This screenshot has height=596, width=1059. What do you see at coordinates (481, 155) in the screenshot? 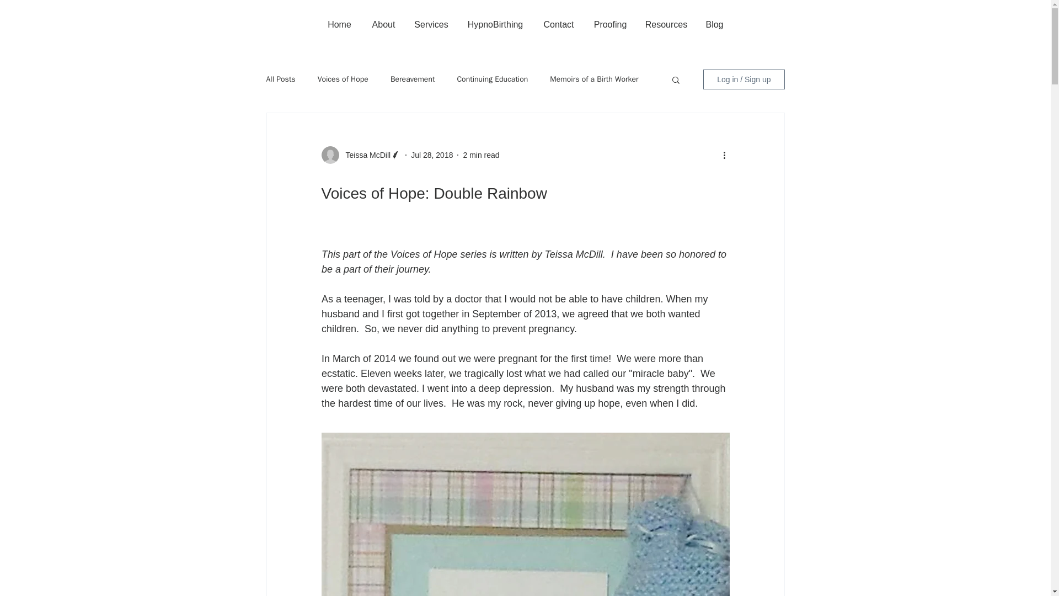
I see `2 min read` at bounding box center [481, 155].